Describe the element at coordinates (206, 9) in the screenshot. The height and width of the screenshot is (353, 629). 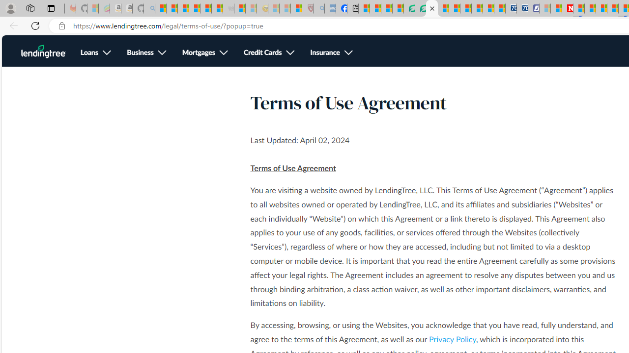
I see `New Report Confirms 2023 Was Record Hot | Watch` at that location.